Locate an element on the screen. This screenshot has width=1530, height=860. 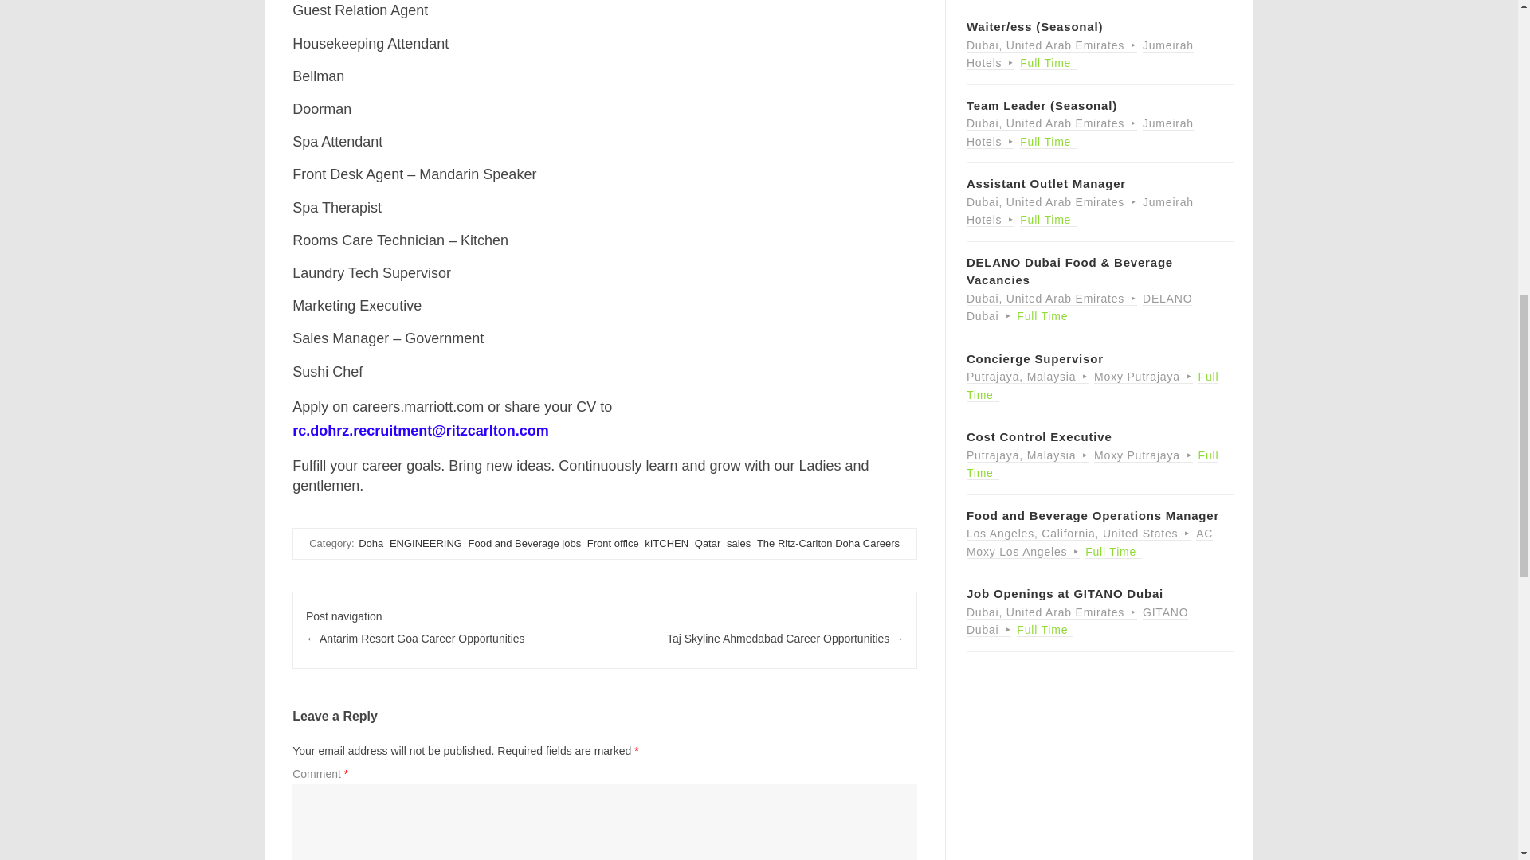
The Ritz-Carlton Doha Careers is located at coordinates (828, 543).